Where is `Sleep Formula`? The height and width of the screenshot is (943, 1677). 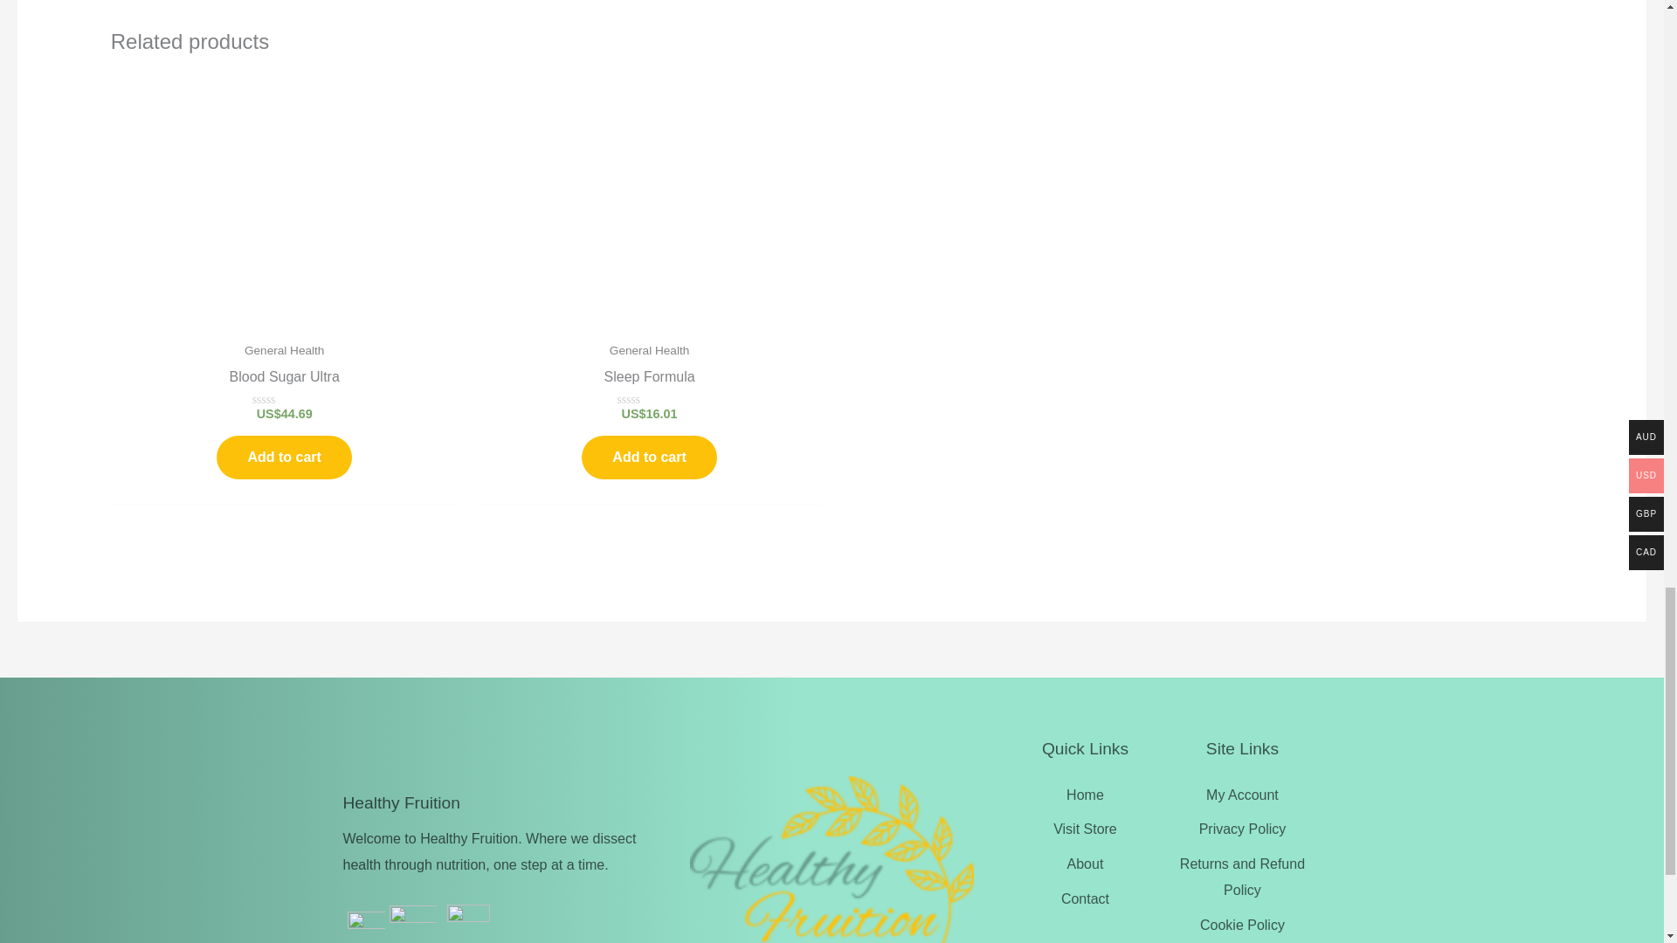
Sleep Formula is located at coordinates (650, 381).